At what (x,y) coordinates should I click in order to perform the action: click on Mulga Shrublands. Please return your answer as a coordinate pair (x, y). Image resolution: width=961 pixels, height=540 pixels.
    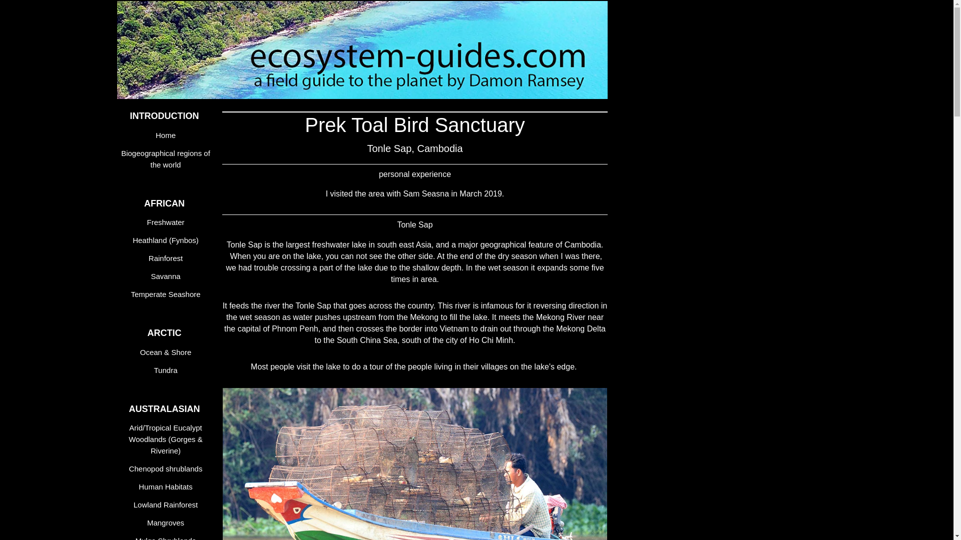
    Looking at the image, I should click on (167, 536).